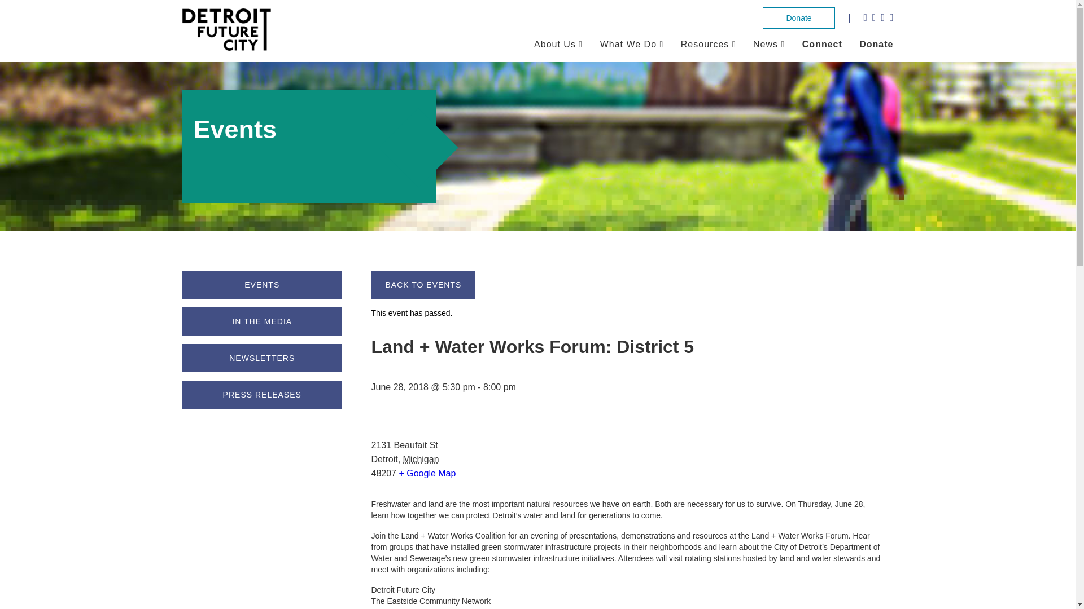  What do you see at coordinates (427, 473) in the screenshot?
I see `Click to view a Google Map` at bounding box center [427, 473].